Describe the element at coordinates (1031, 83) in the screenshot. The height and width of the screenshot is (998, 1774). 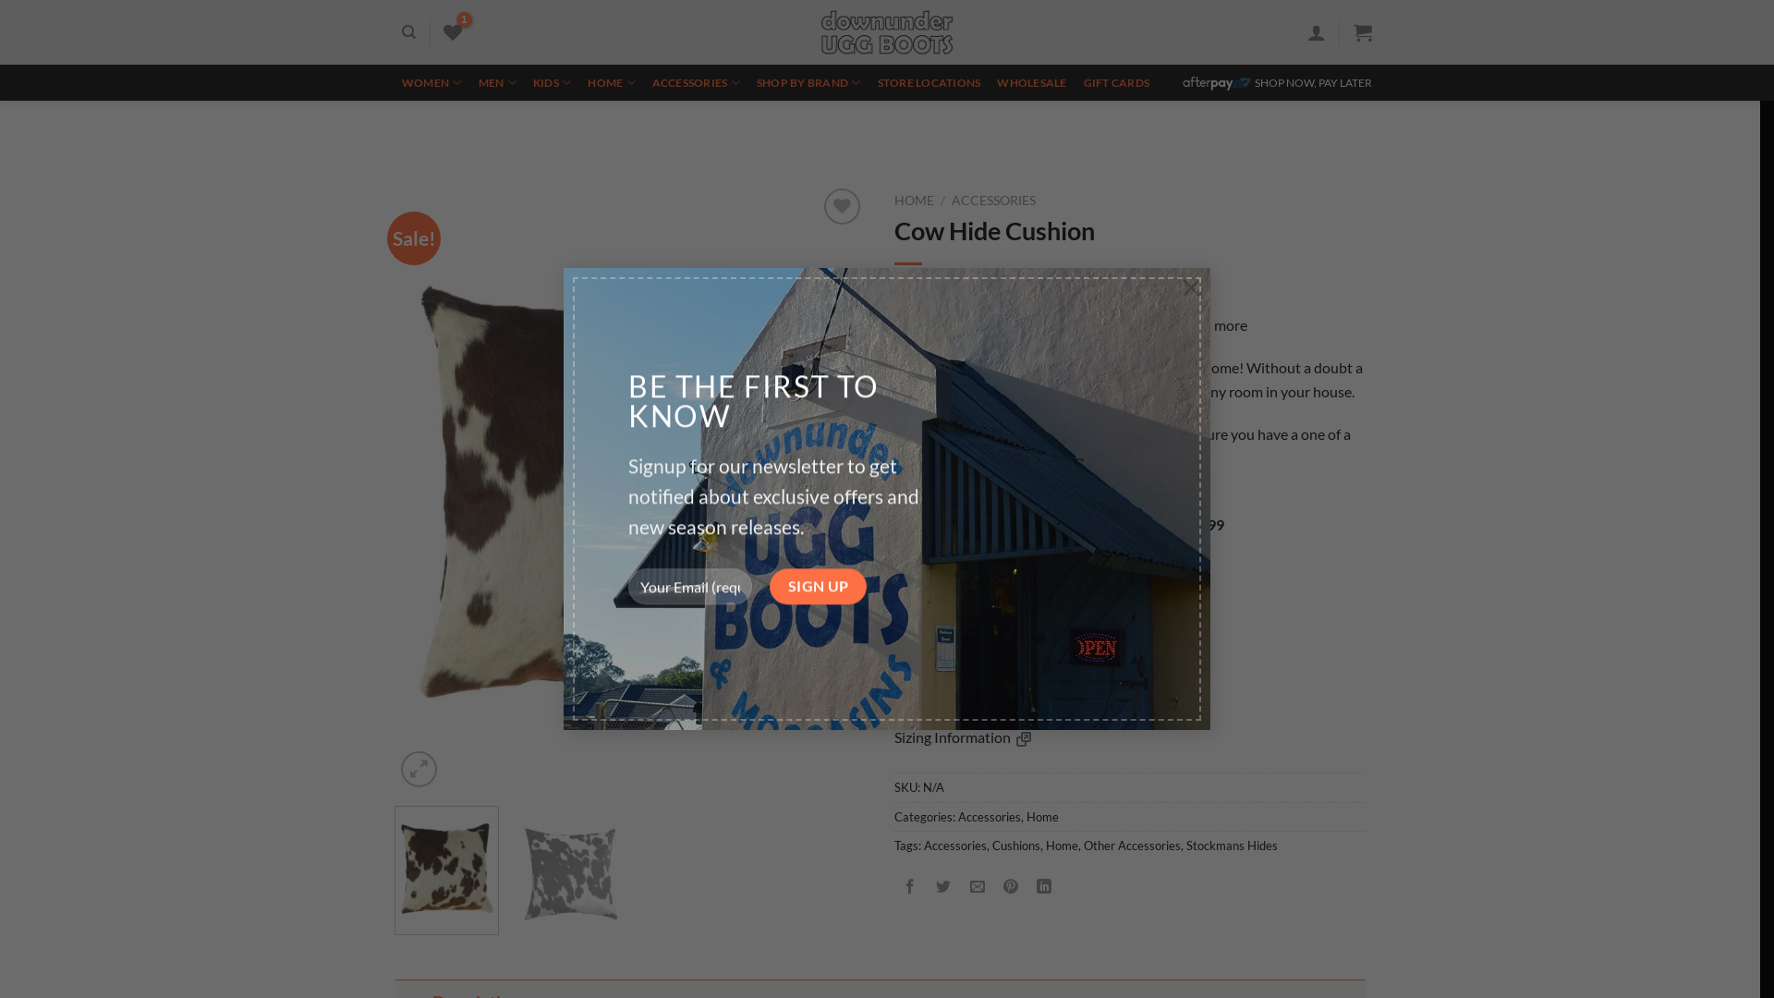
I see `WHOLESALE` at that location.